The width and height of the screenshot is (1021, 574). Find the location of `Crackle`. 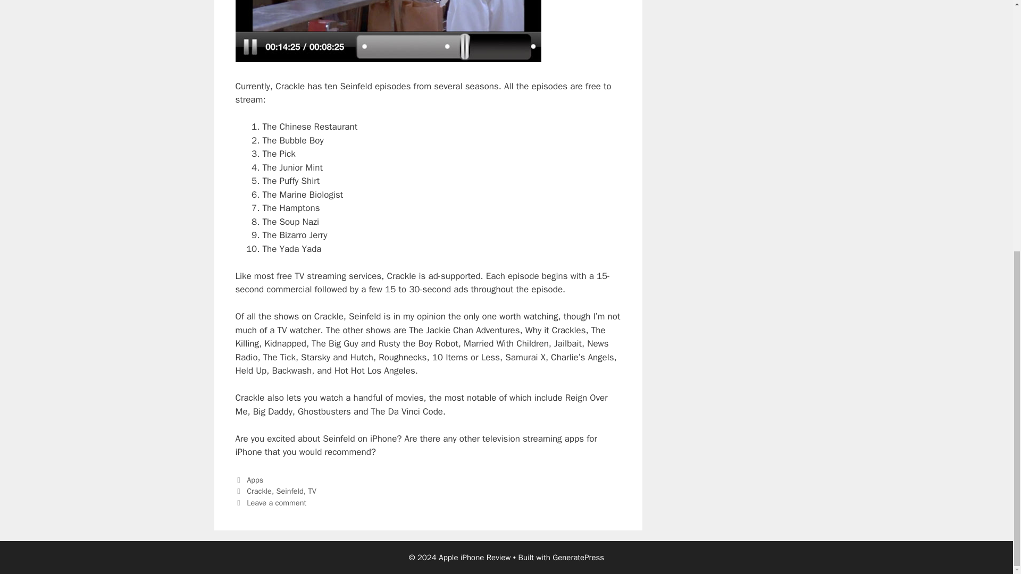

Crackle is located at coordinates (259, 491).